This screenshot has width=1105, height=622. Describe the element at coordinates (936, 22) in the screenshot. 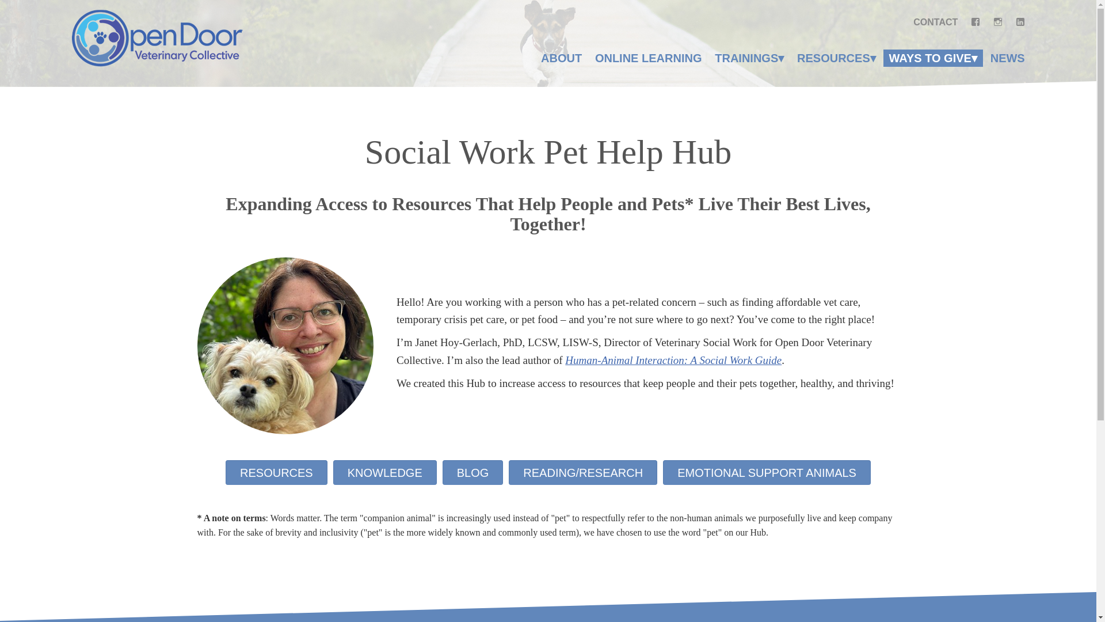

I see `CONTACT` at that location.